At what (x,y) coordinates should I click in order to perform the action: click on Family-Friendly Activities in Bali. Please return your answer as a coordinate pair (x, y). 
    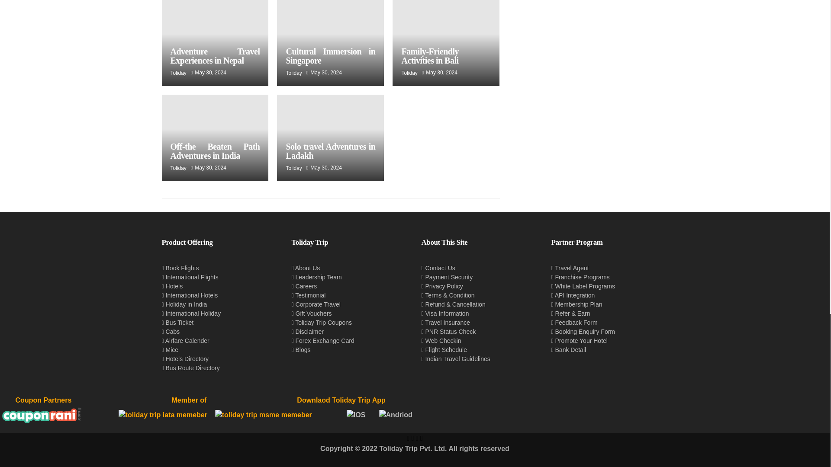
    Looking at the image, I should click on (430, 56).